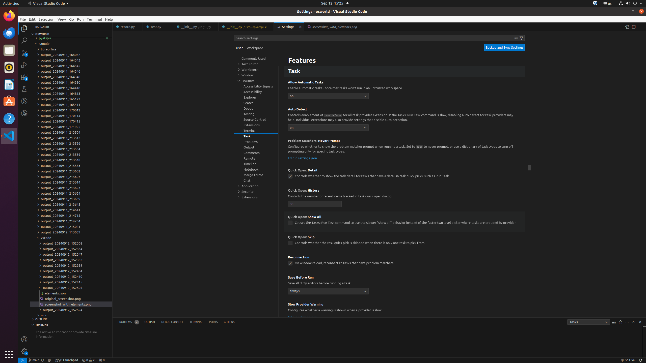 This screenshot has width=646, height=363. I want to click on rocket gitlens-unplug Launchpad, GitLens Launchpad ᴘʀᴇᴠɪᴇᴡ    &mdash;    [$(question)](command:gitlens.launchpad.indicator.action?%22info%22 "What is this?") [$(gear)](command:workbench.action.openSettings?%22gitlens.launchpad%22 "Settings")  |  [$(circle-slash) Hide](command:gitlens.launchpad.indicator.action?%22hide%22 "Hide") --- [Launchpad](command:gitlens.launchpad.indicator.action?%info%22 "Learn about Launchpad") organizes your pull requests into actionable groups to help you focus and keep your team unblocked. It's always accessible using the `GitLens: Open Launchpad` command from the Command Palette. --- [Connect an integration](command:gitlens.showLaunchpad?%7B%22source%22%3A%22launchpad-indicator%22%7D "Connect an integration") to get started., so click(67, 360).